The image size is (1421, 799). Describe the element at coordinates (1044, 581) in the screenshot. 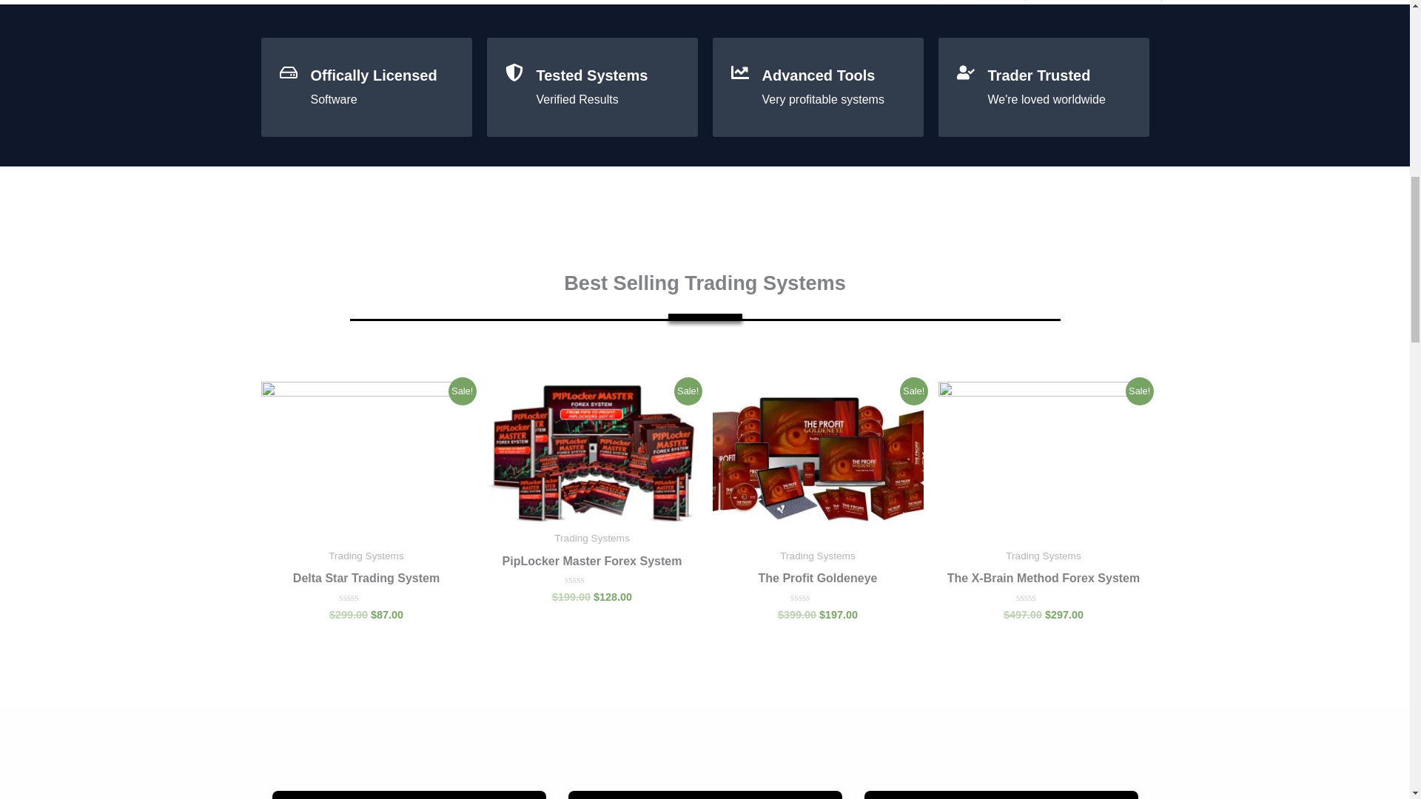

I see `The X-Brain Method Forex System` at that location.